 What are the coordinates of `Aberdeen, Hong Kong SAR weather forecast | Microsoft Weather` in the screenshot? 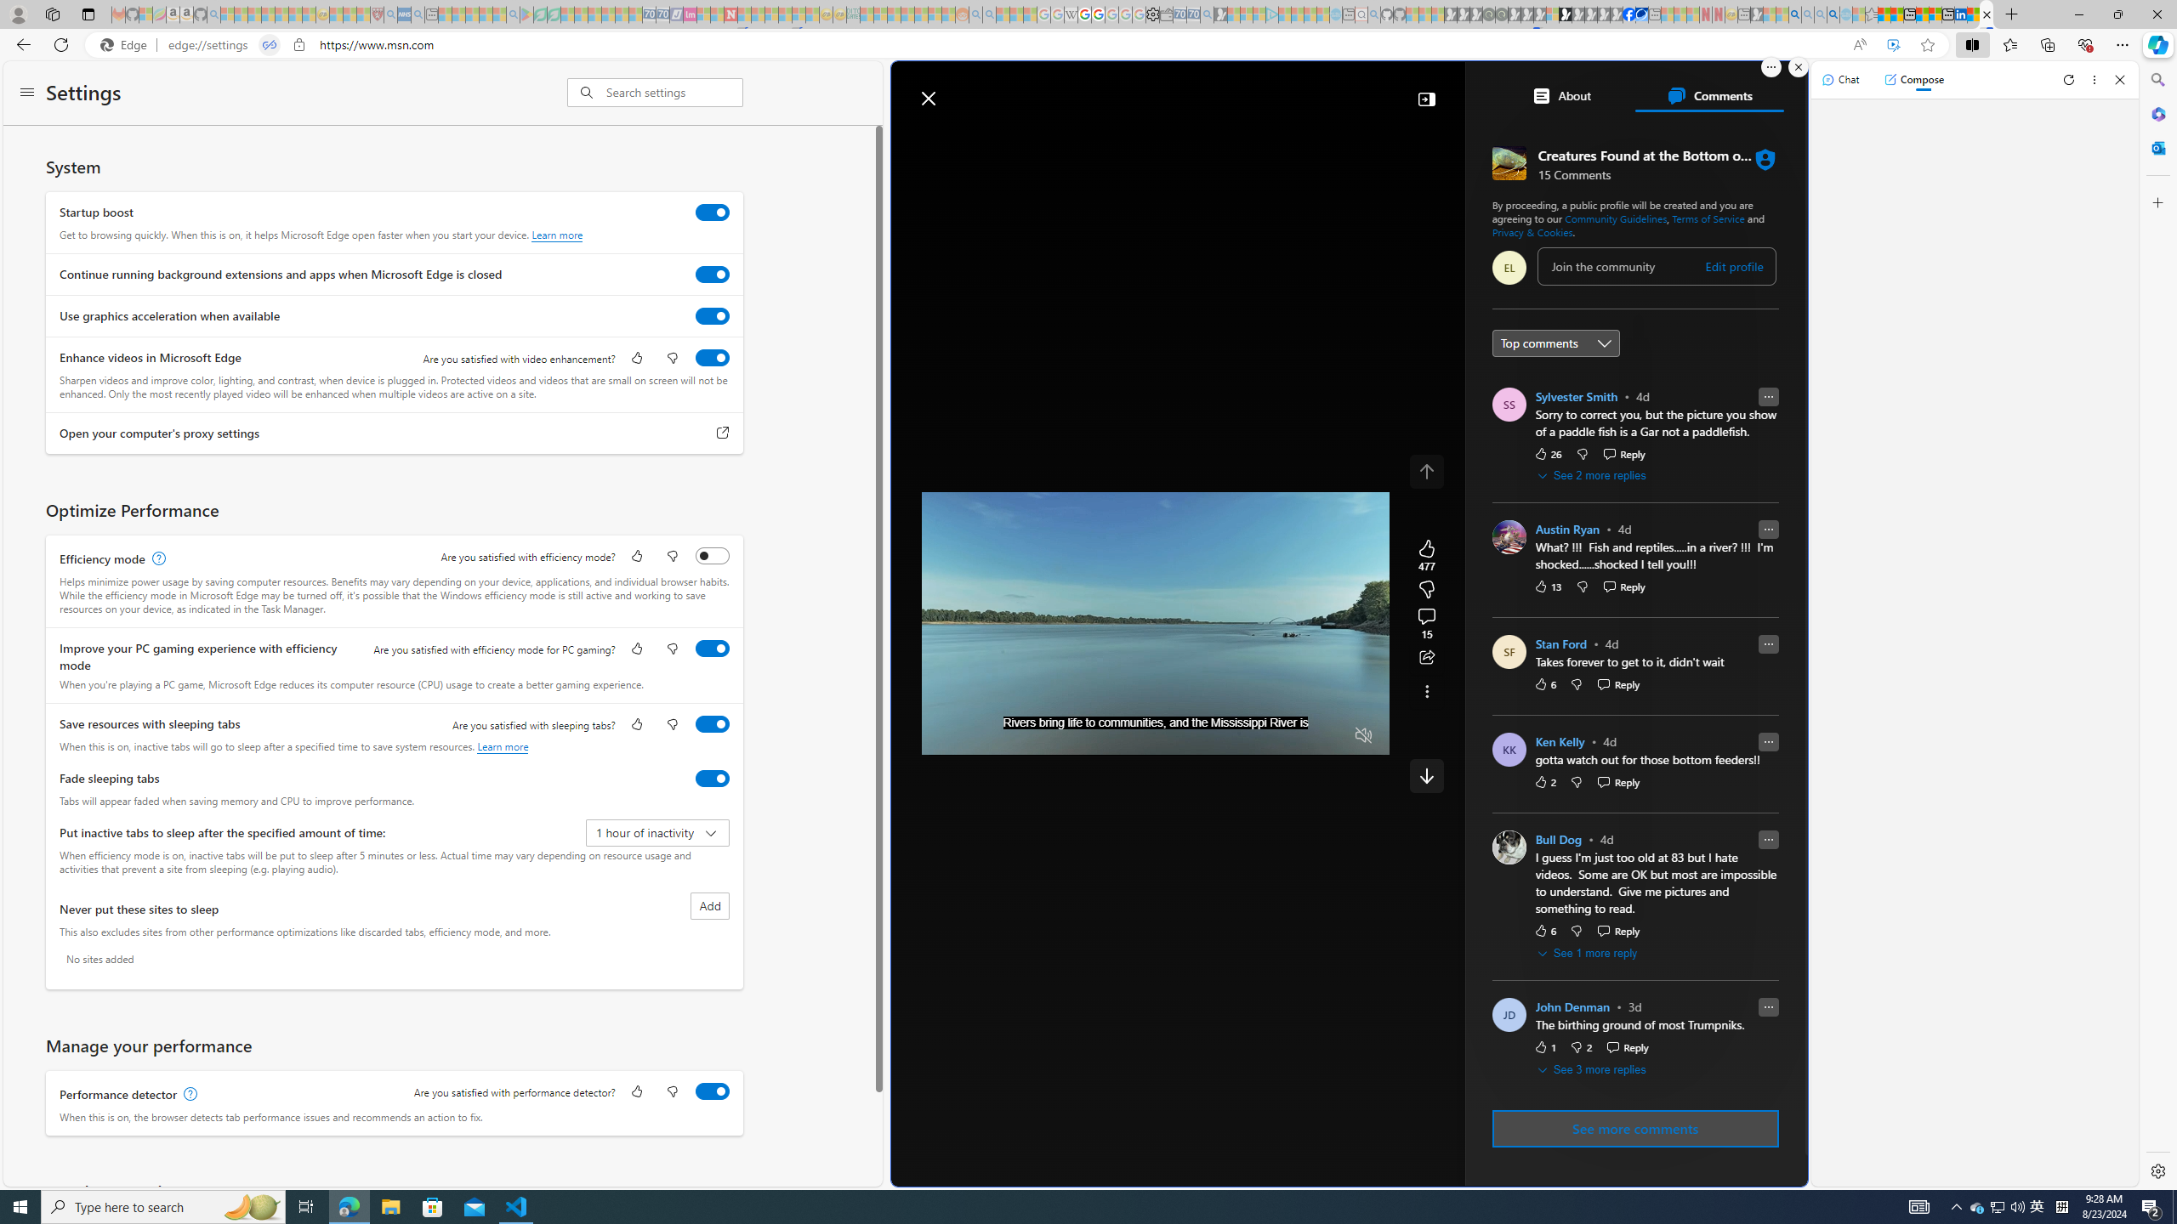 It's located at (1896, 14).